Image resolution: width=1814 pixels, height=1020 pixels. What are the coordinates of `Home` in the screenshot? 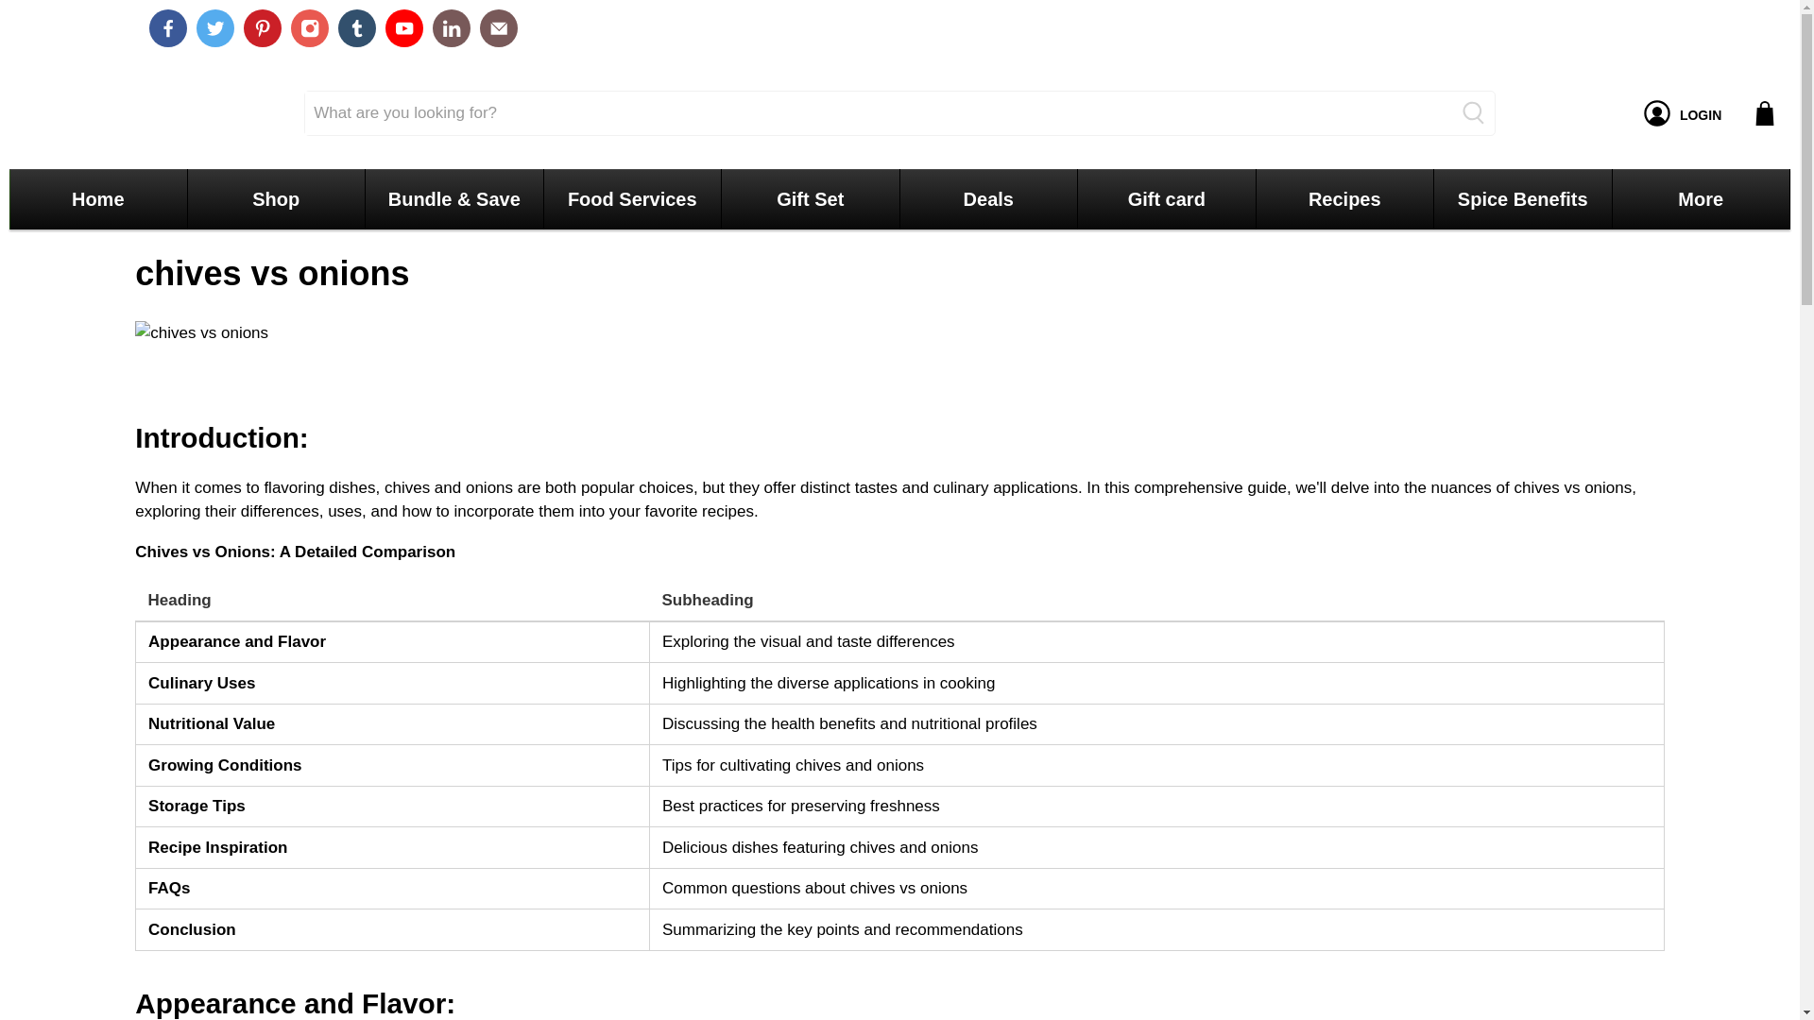 It's located at (98, 199).